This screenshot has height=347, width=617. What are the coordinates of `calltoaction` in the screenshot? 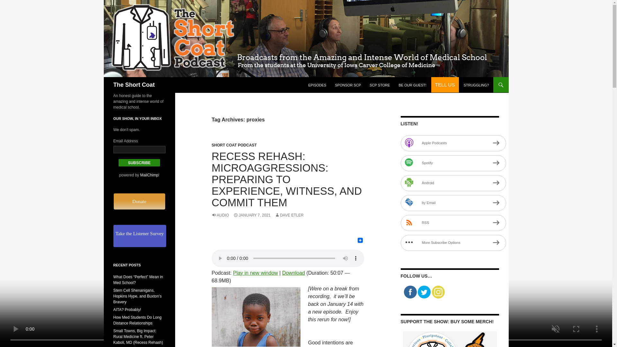 It's located at (445, 85).